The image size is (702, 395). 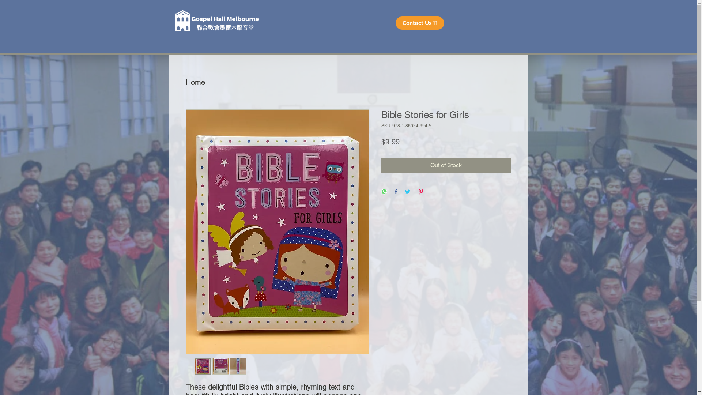 I want to click on GHM_Logo_ChurchOnly.png, so click(x=182, y=20).